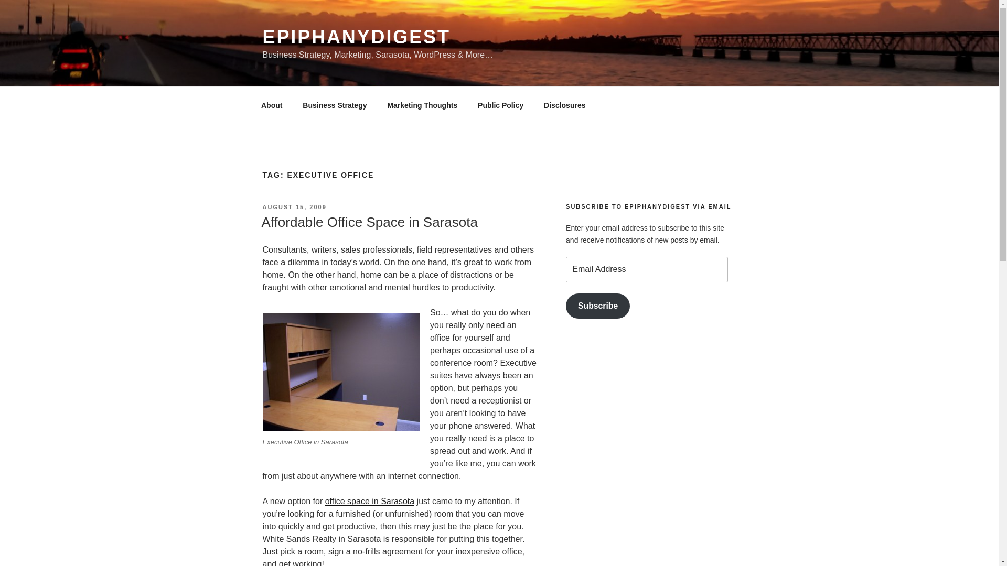  Describe the element at coordinates (294, 206) in the screenshot. I see `AUGUST 15, 2009` at that location.